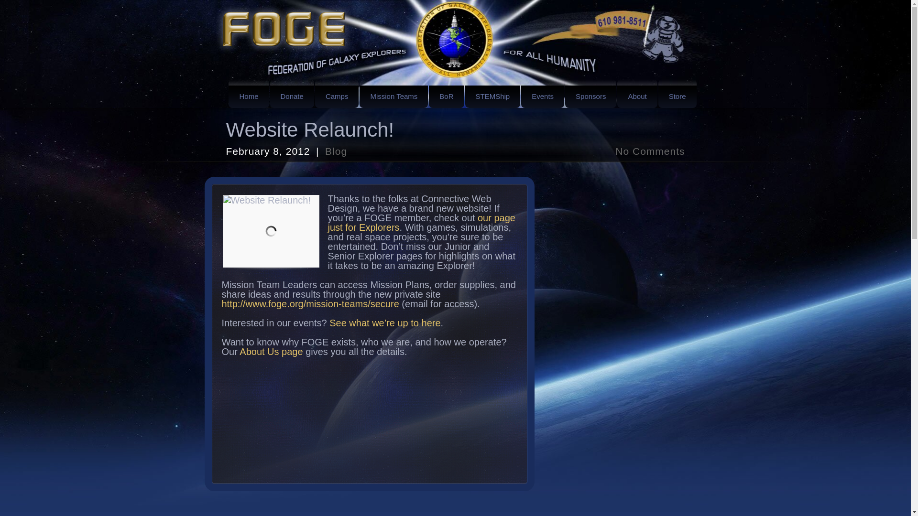 This screenshot has width=918, height=516. Describe the element at coordinates (677, 94) in the screenshot. I see `Store` at that location.